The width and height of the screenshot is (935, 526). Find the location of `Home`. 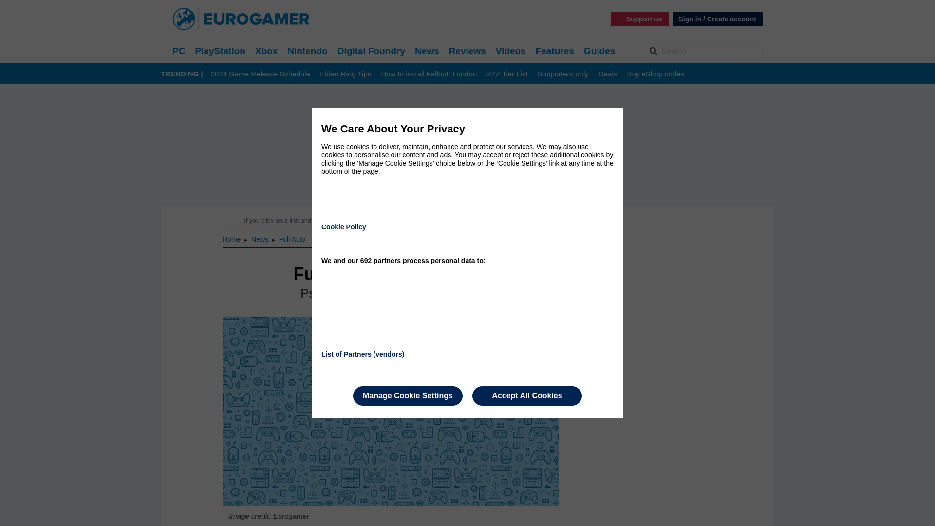

Home is located at coordinates (232, 239).